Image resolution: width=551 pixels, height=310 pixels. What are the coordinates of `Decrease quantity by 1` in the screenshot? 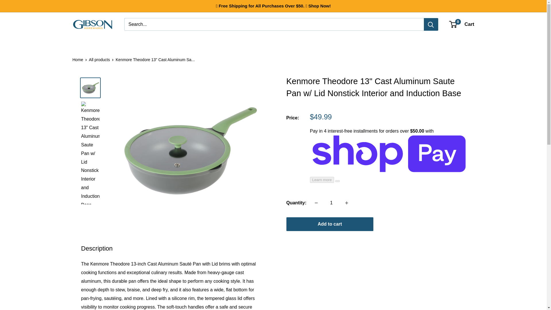 It's located at (316, 203).